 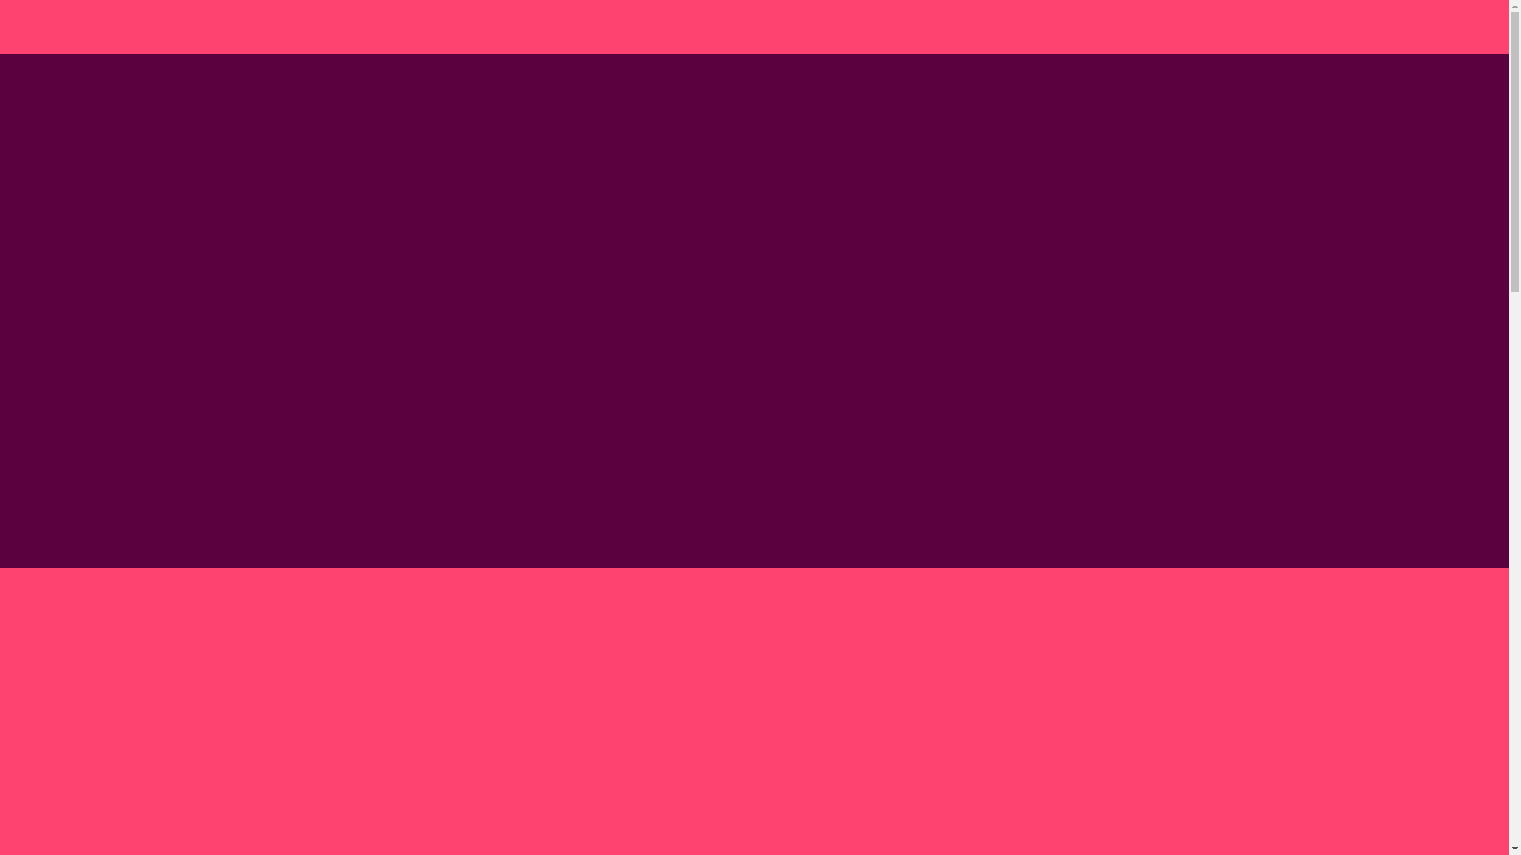 What do you see at coordinates (1092, 28) in the screenshot?
I see `Shows` at bounding box center [1092, 28].